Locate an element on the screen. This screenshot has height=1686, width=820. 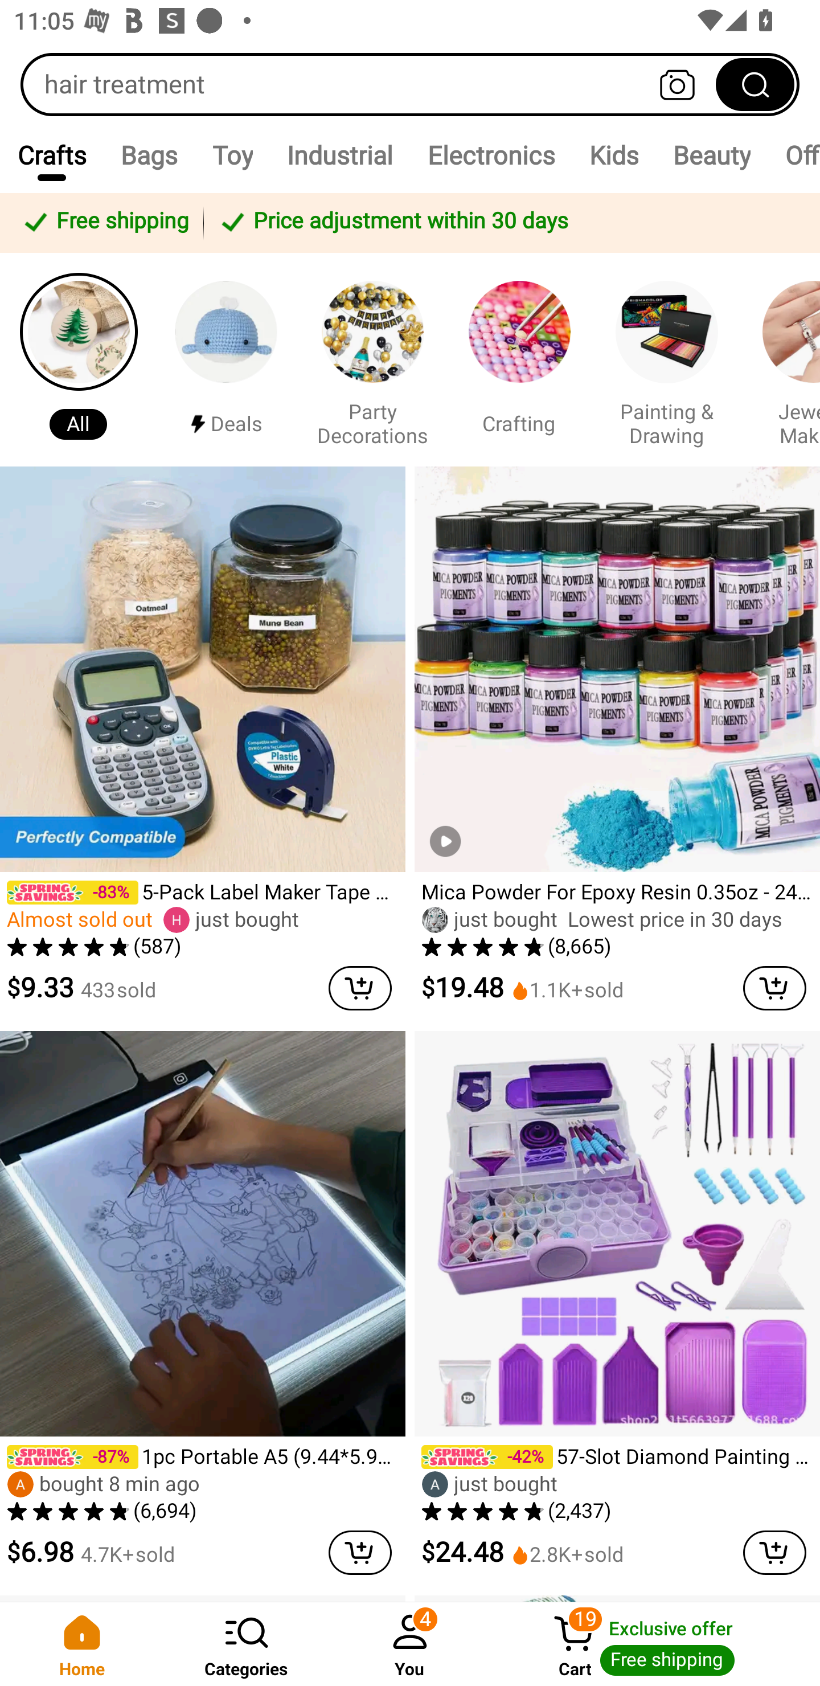
cart delete is located at coordinates (774, 988).